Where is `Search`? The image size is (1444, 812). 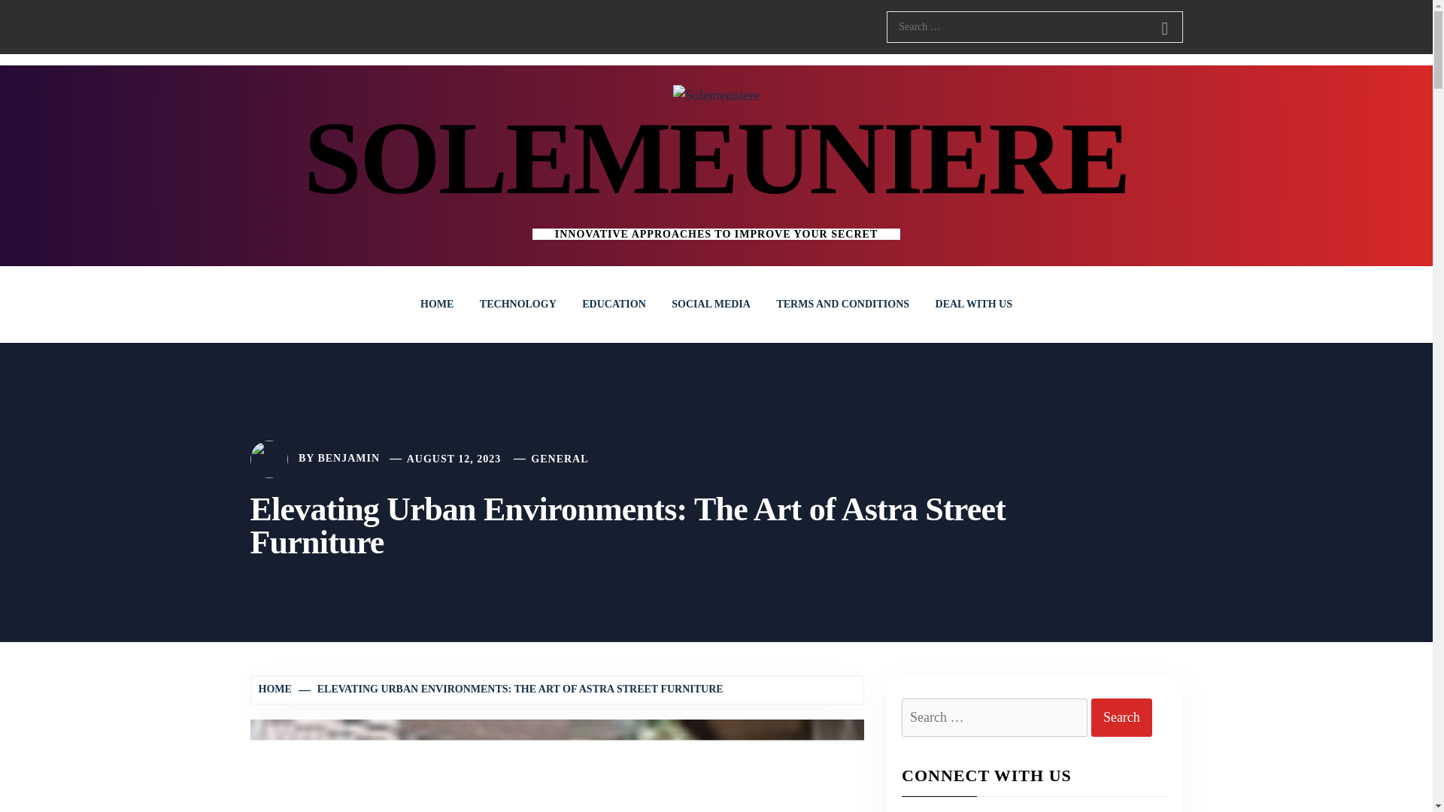
Search is located at coordinates (1122, 717).